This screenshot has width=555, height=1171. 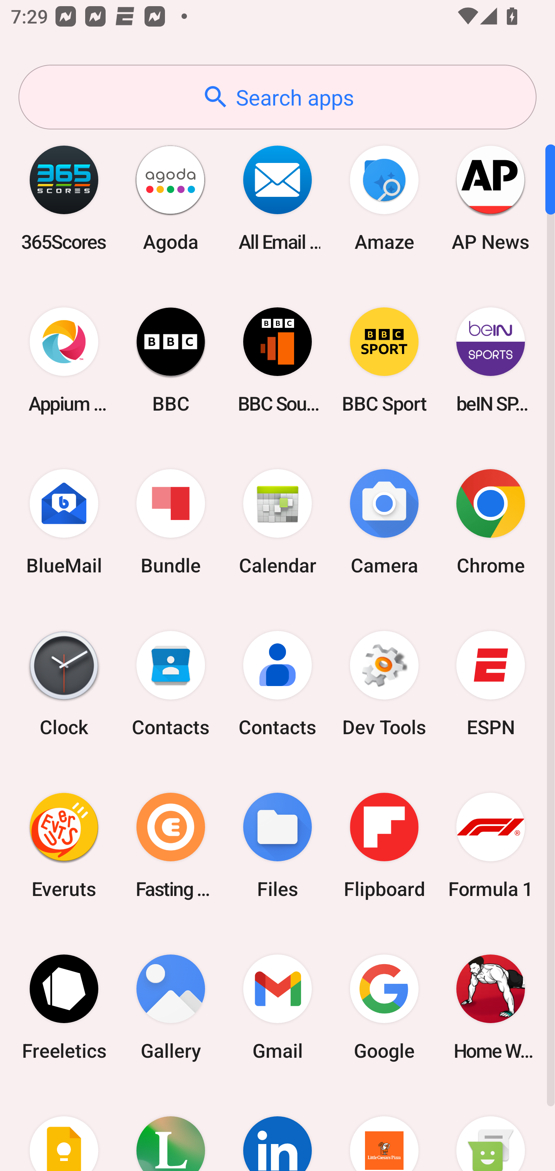 What do you see at coordinates (64, 1129) in the screenshot?
I see `Keep Notes` at bounding box center [64, 1129].